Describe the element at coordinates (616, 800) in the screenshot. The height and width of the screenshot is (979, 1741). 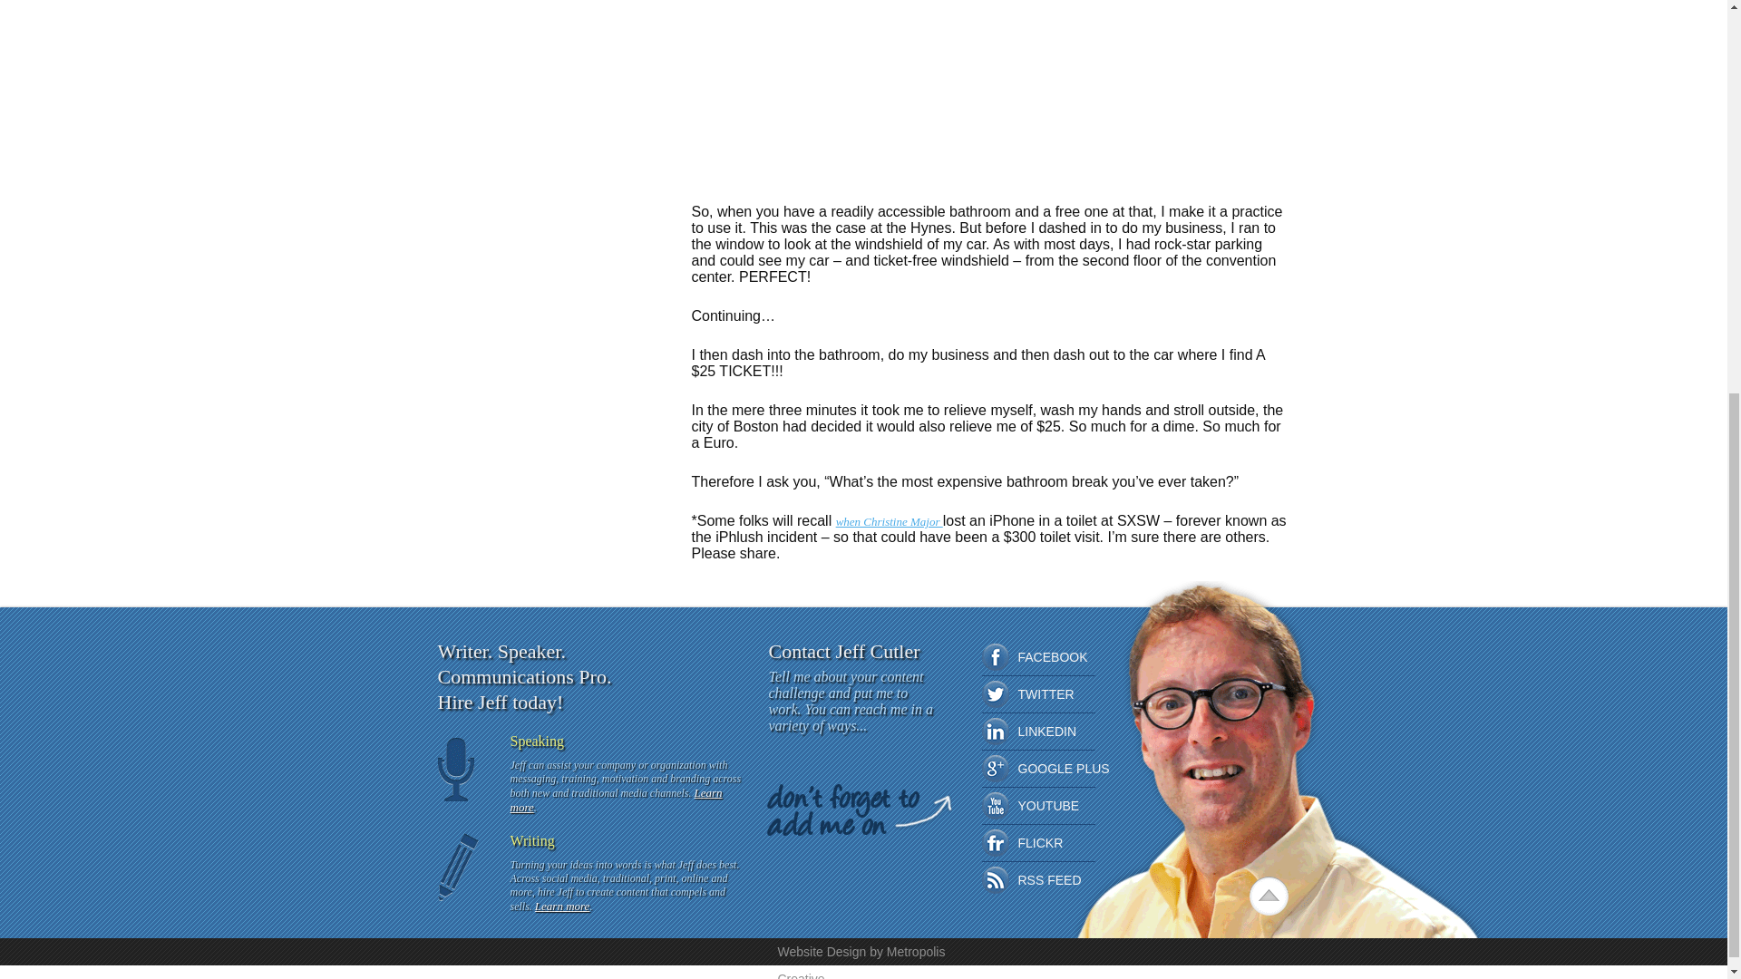
I see `Learn more` at that location.